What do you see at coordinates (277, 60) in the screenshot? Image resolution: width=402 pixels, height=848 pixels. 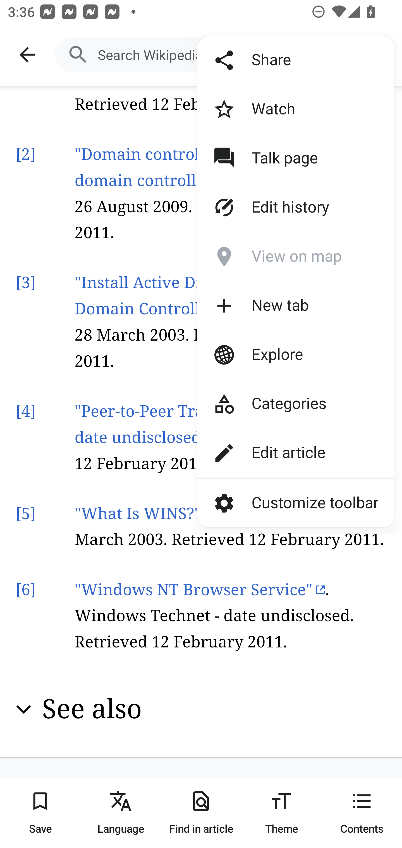 I see `Share` at bounding box center [277, 60].